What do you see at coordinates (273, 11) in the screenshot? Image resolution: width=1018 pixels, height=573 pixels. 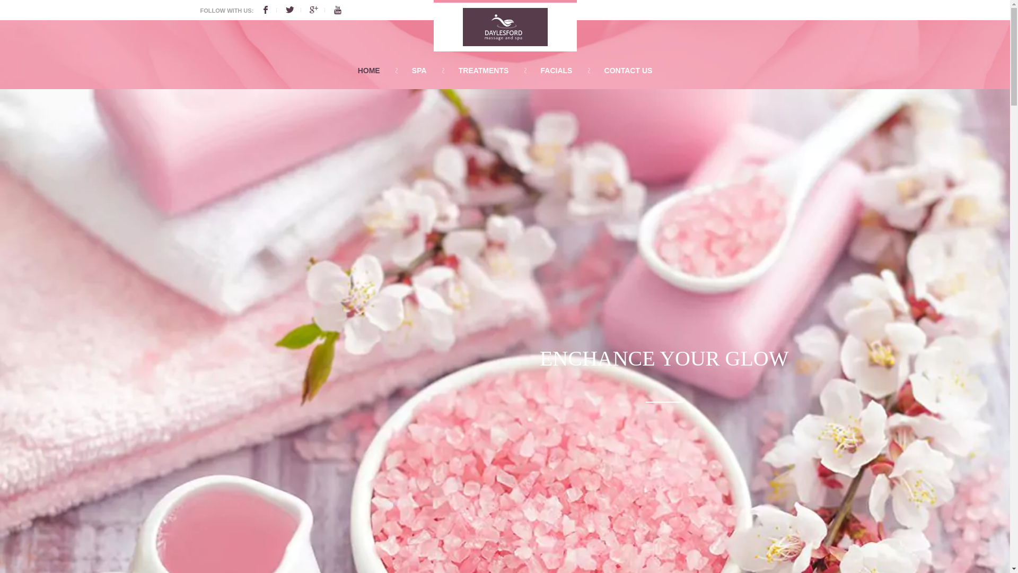 I see `Facebook` at bounding box center [273, 11].